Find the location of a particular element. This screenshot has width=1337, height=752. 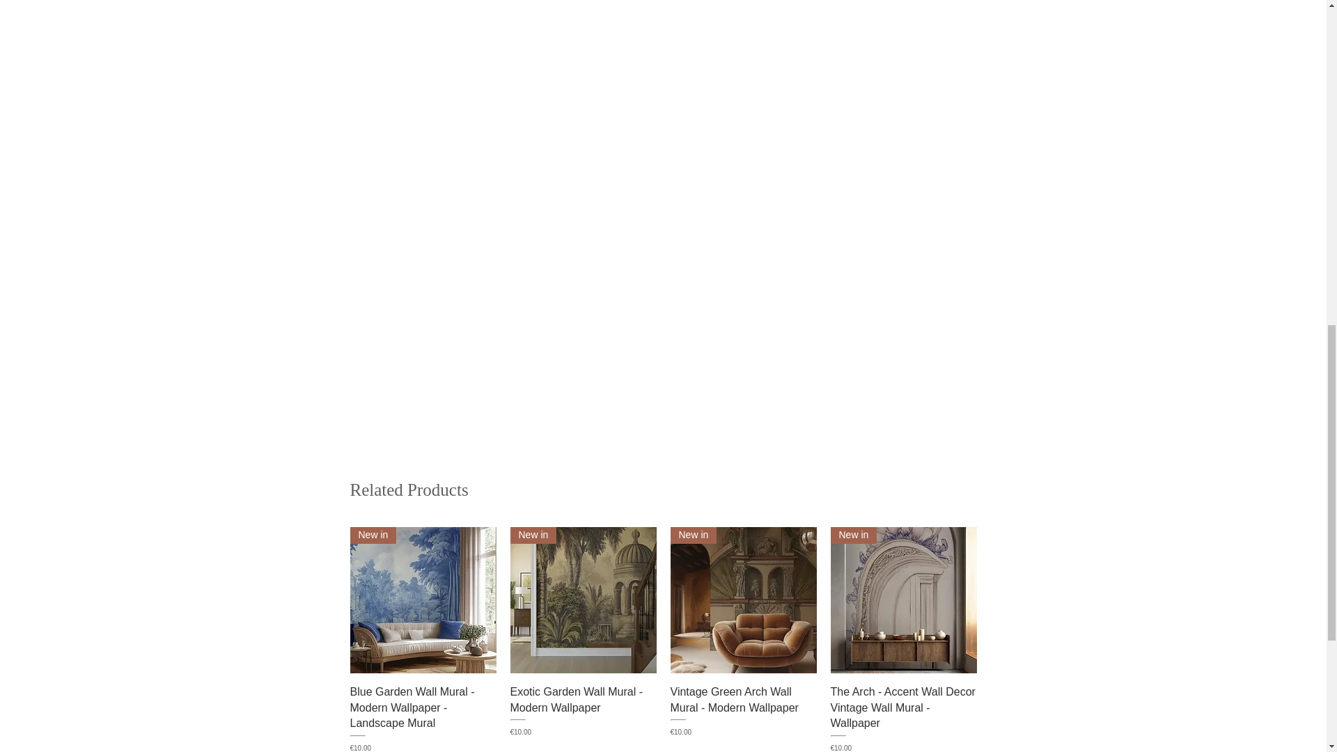

New in is located at coordinates (422, 600).